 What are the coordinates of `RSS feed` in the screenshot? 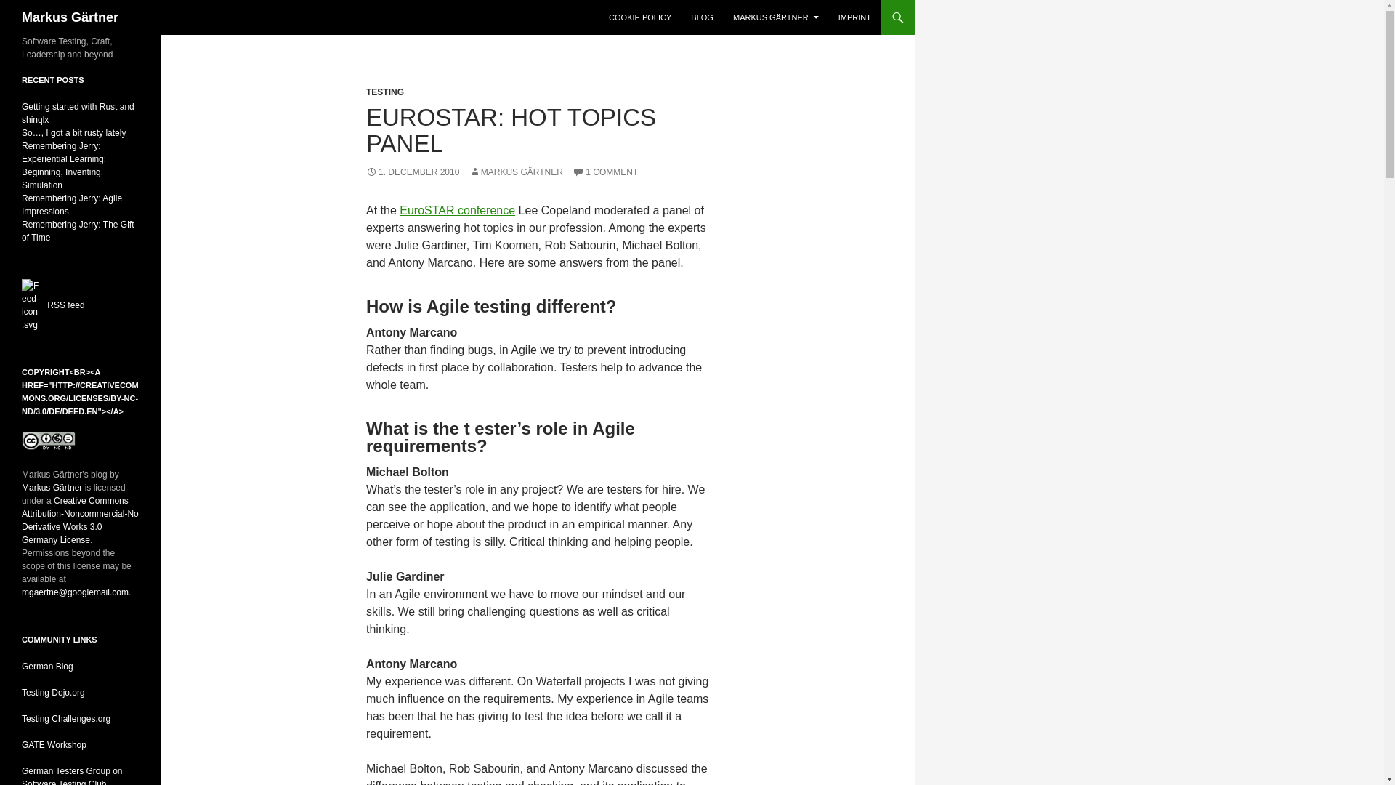 It's located at (65, 305).